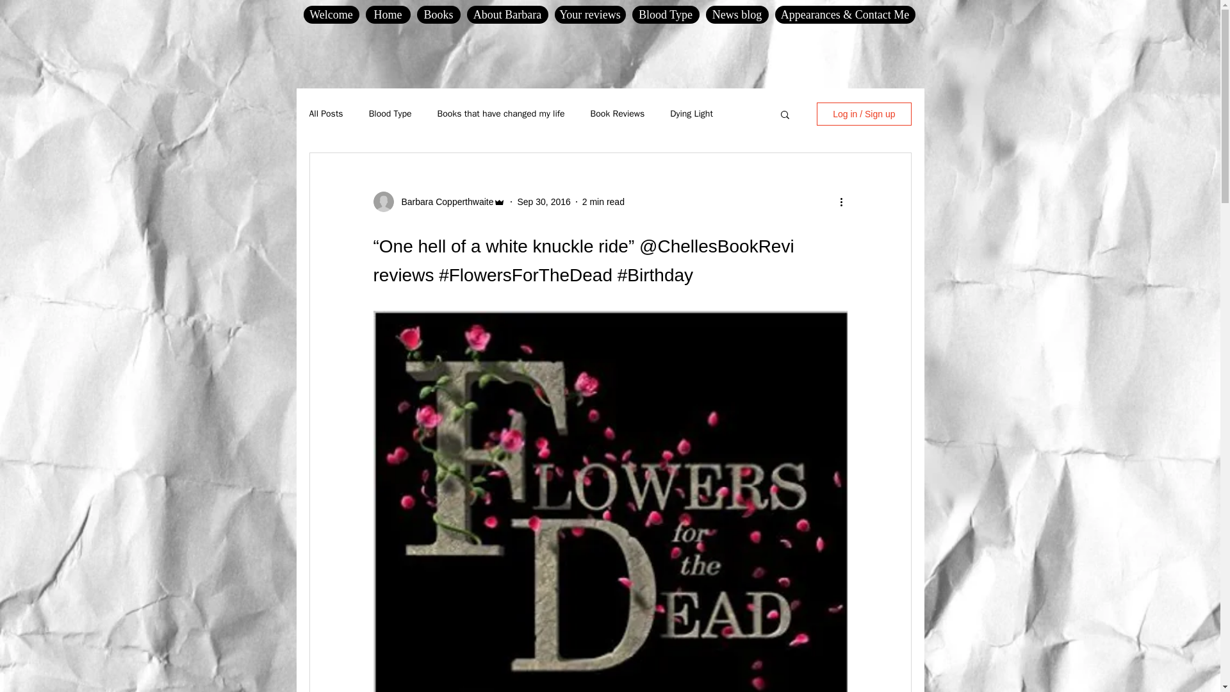 The image size is (1230, 692). I want to click on Home, so click(387, 14).